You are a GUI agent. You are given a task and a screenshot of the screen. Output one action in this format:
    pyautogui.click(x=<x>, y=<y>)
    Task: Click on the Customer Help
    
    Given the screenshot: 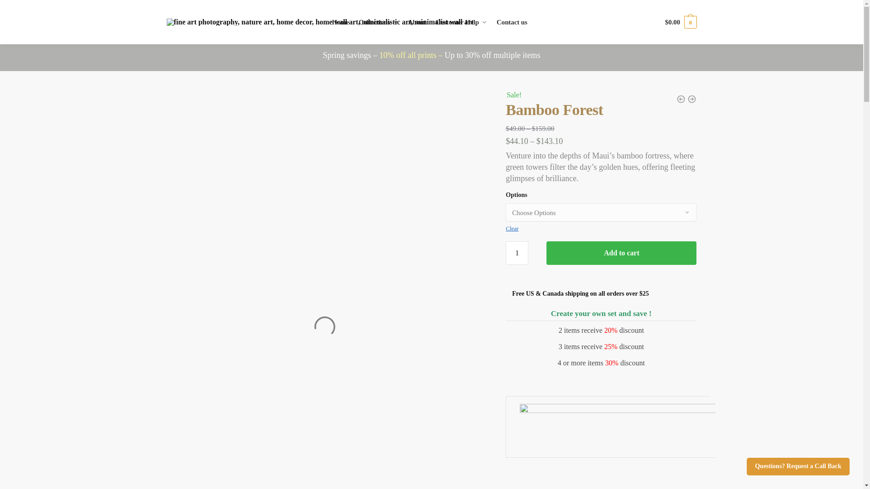 What is the action you would take?
    pyautogui.click(x=461, y=22)
    